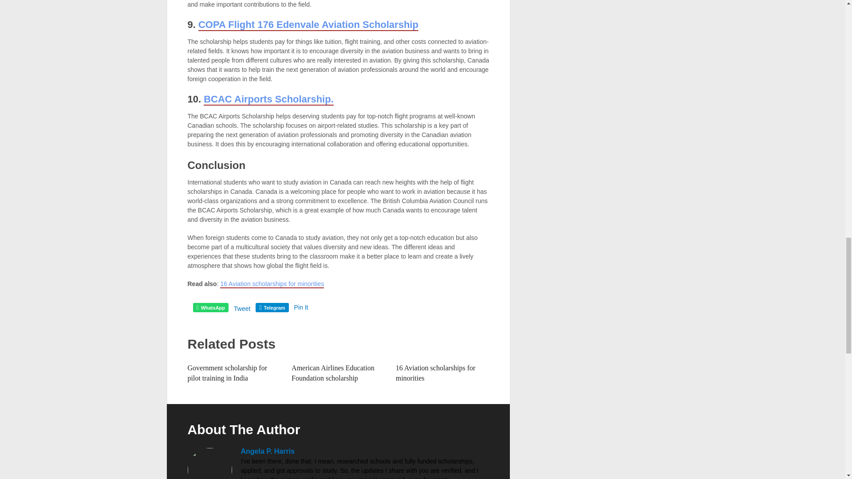  Describe the element at coordinates (333, 373) in the screenshot. I see `American Airlines Education Foundation scholarship` at that location.